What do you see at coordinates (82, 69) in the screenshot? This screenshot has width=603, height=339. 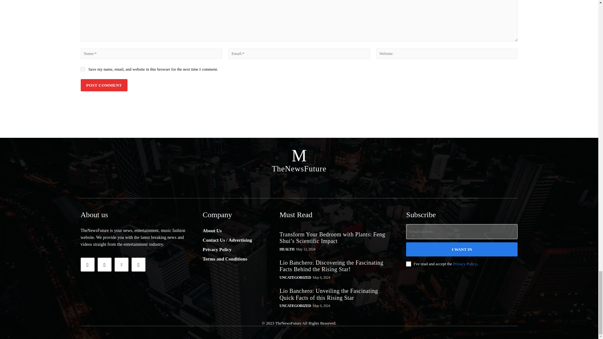 I see `yes` at bounding box center [82, 69].